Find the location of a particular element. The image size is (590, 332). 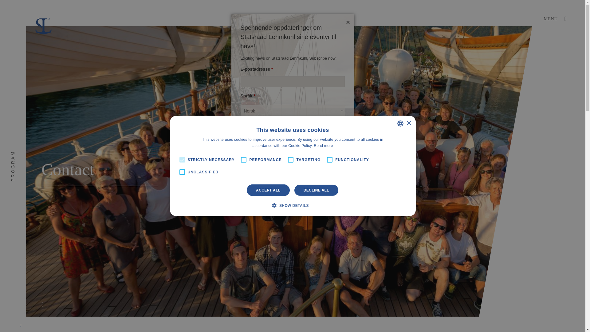

Read more is located at coordinates (323, 145).